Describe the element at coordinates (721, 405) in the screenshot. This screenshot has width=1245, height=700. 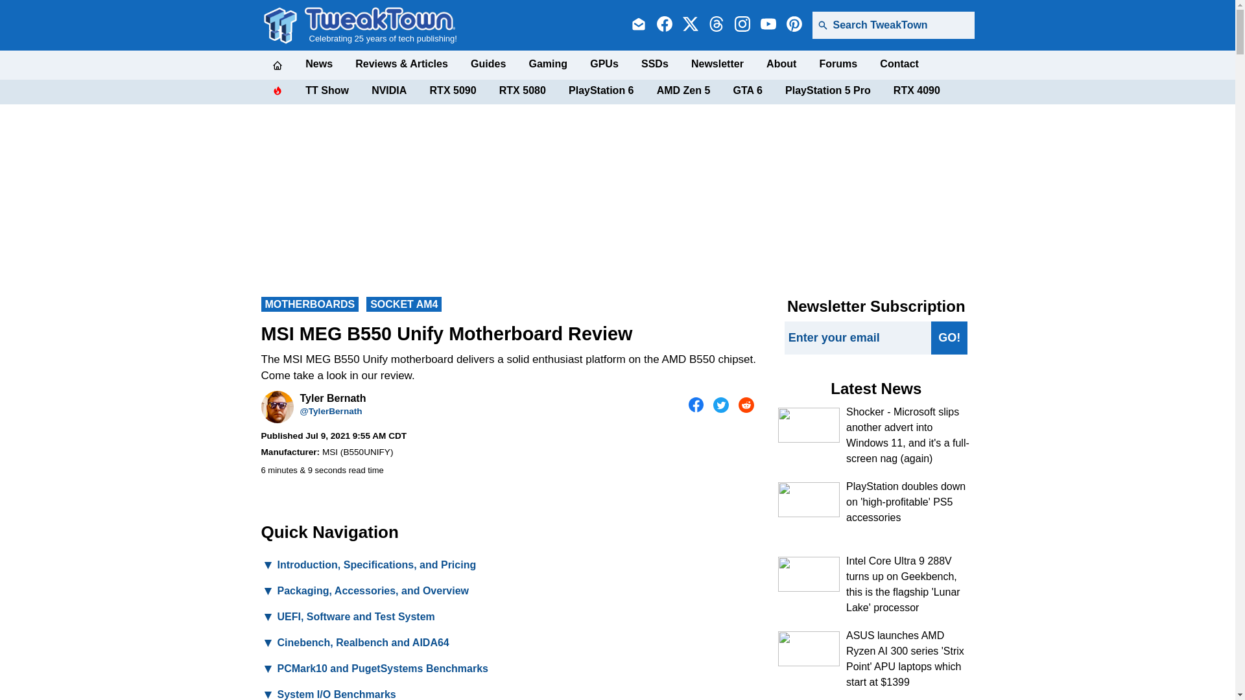
I see `Share on Twitter` at that location.